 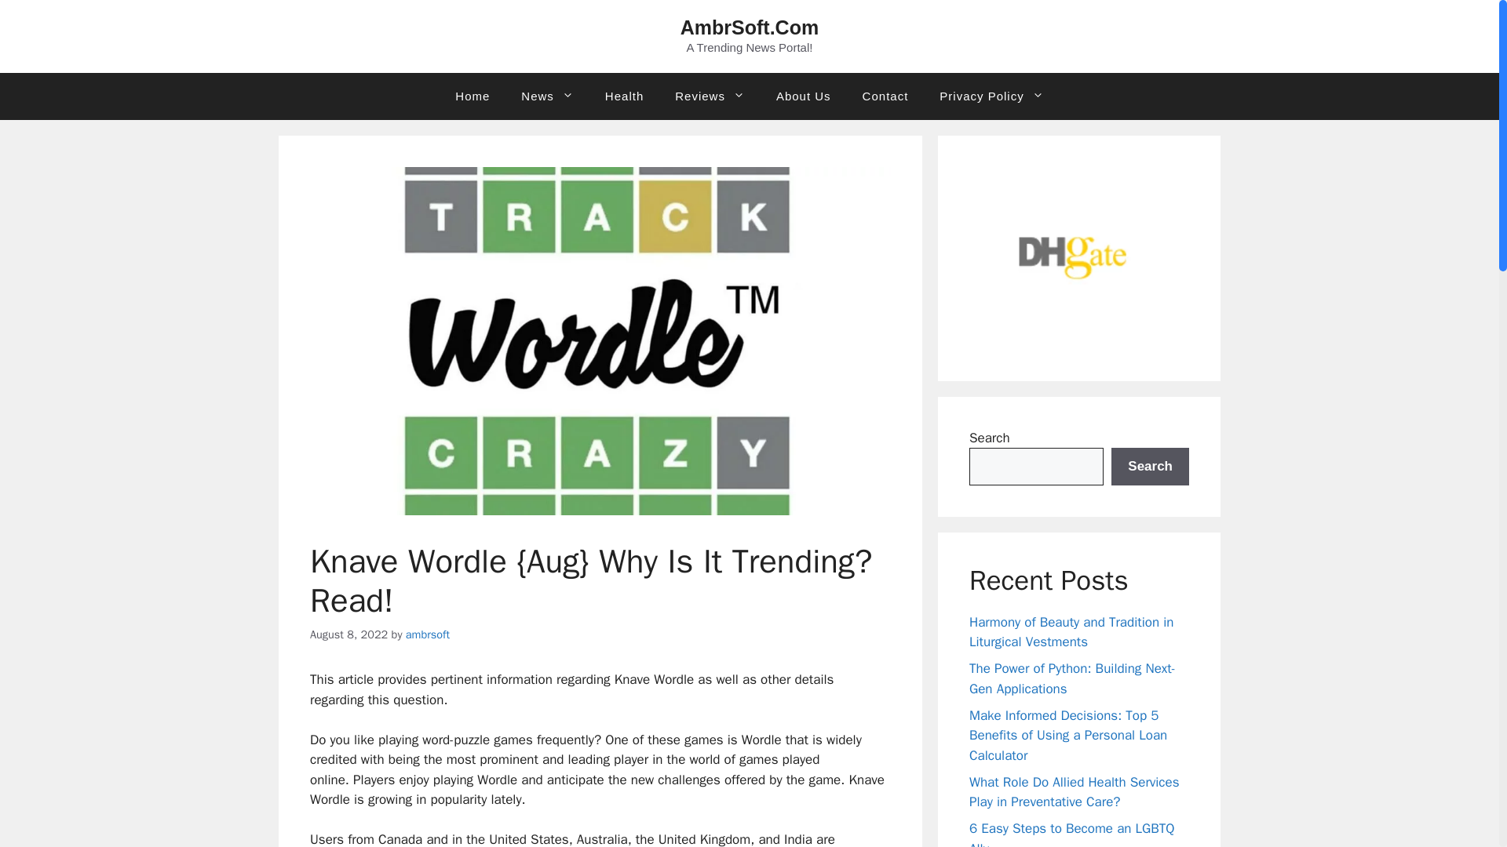 I want to click on Contact, so click(x=885, y=96).